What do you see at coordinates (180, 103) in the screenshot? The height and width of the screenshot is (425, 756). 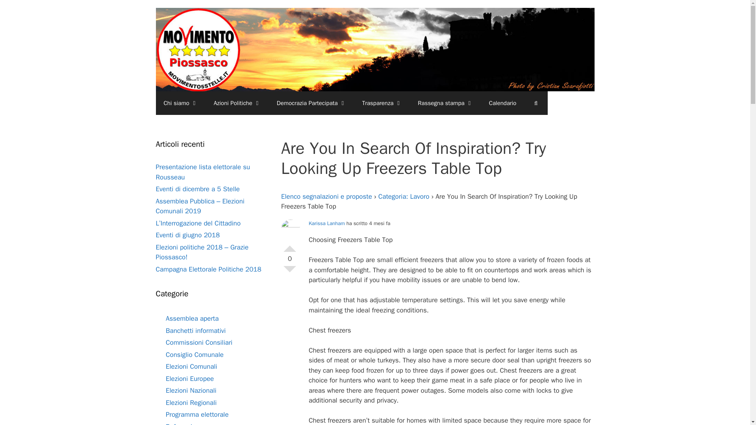 I see `Chi siamo` at bounding box center [180, 103].